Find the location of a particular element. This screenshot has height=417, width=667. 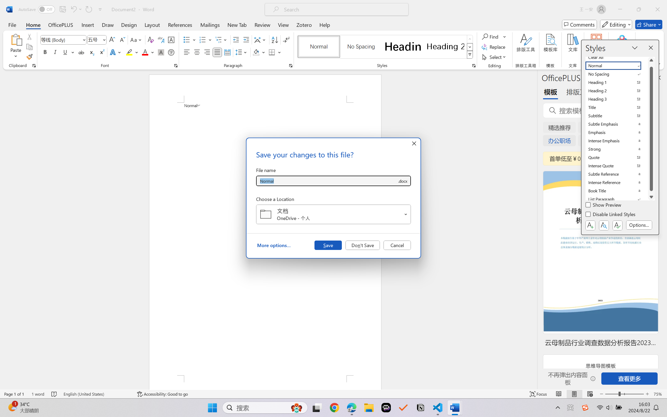

Show Preview is located at coordinates (604, 206).